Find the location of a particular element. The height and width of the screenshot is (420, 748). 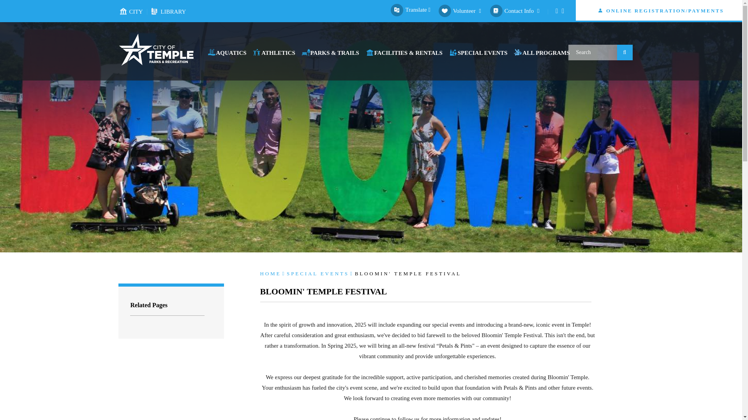

Translate is located at coordinates (411, 10).